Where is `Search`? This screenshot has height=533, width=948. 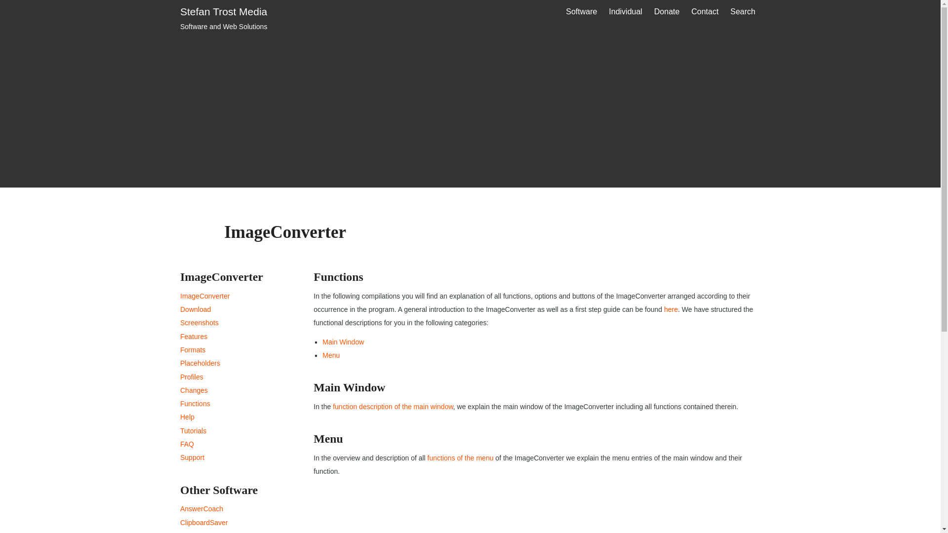 Search is located at coordinates (743, 12).